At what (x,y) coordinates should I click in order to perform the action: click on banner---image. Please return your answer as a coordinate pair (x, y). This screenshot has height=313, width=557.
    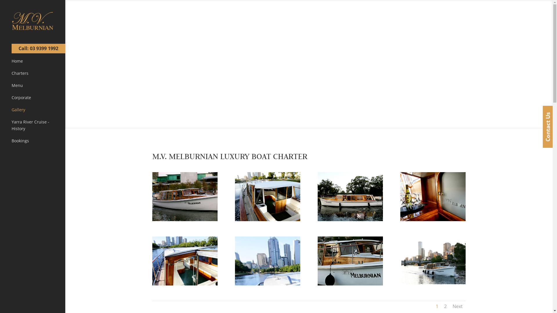
    Looking at the image, I should click on (272, 284).